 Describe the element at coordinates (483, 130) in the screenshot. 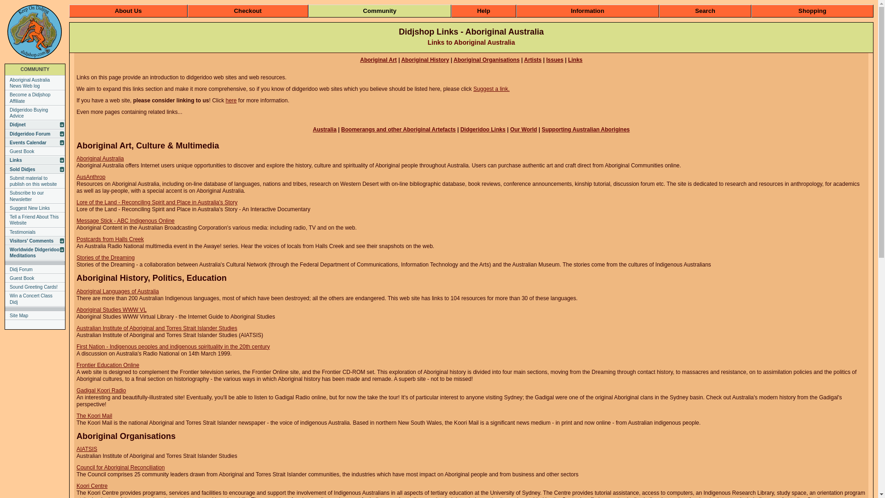

I see `Didgeridoo Links` at that location.